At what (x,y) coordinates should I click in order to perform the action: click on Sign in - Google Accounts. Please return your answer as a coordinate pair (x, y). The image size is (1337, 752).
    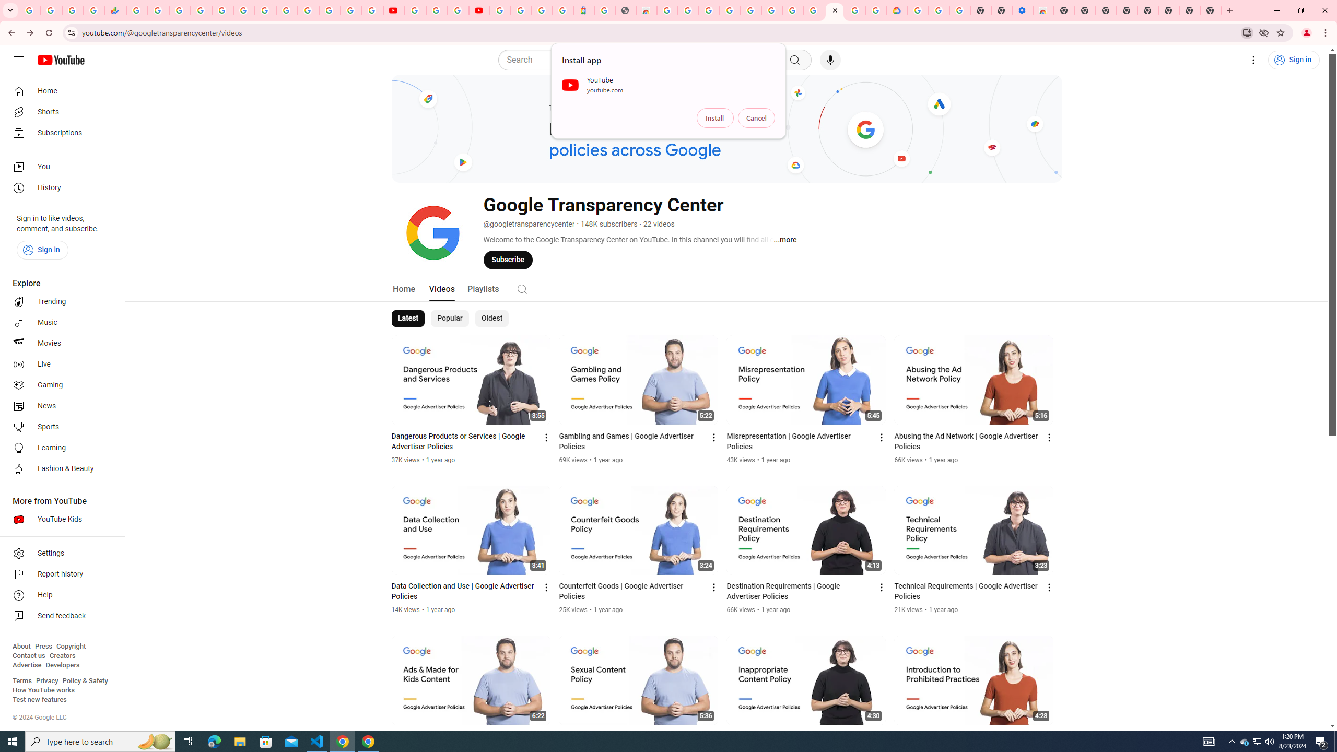
    Looking at the image, I should click on (521, 10).